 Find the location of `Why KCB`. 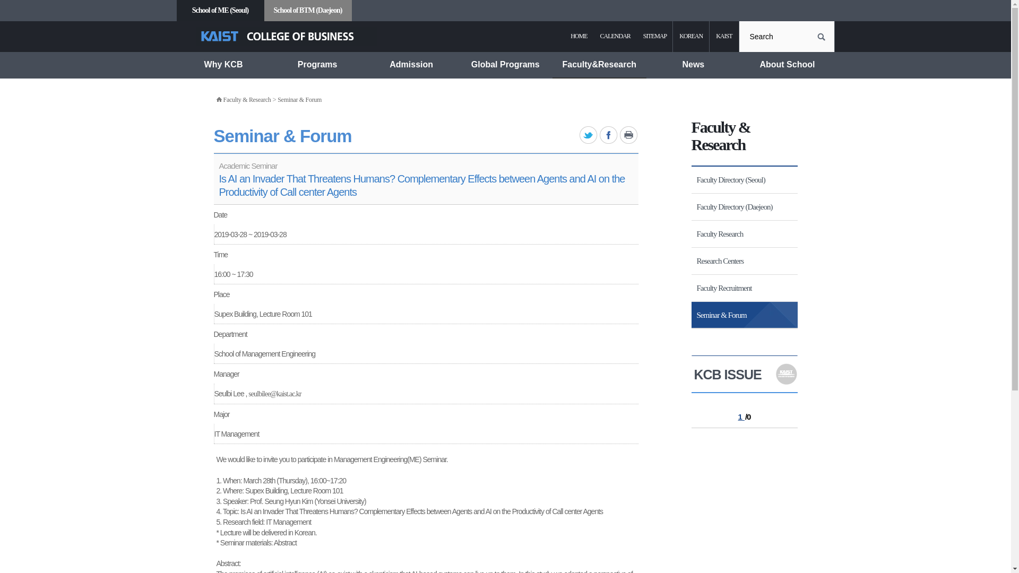

Why KCB is located at coordinates (223, 65).